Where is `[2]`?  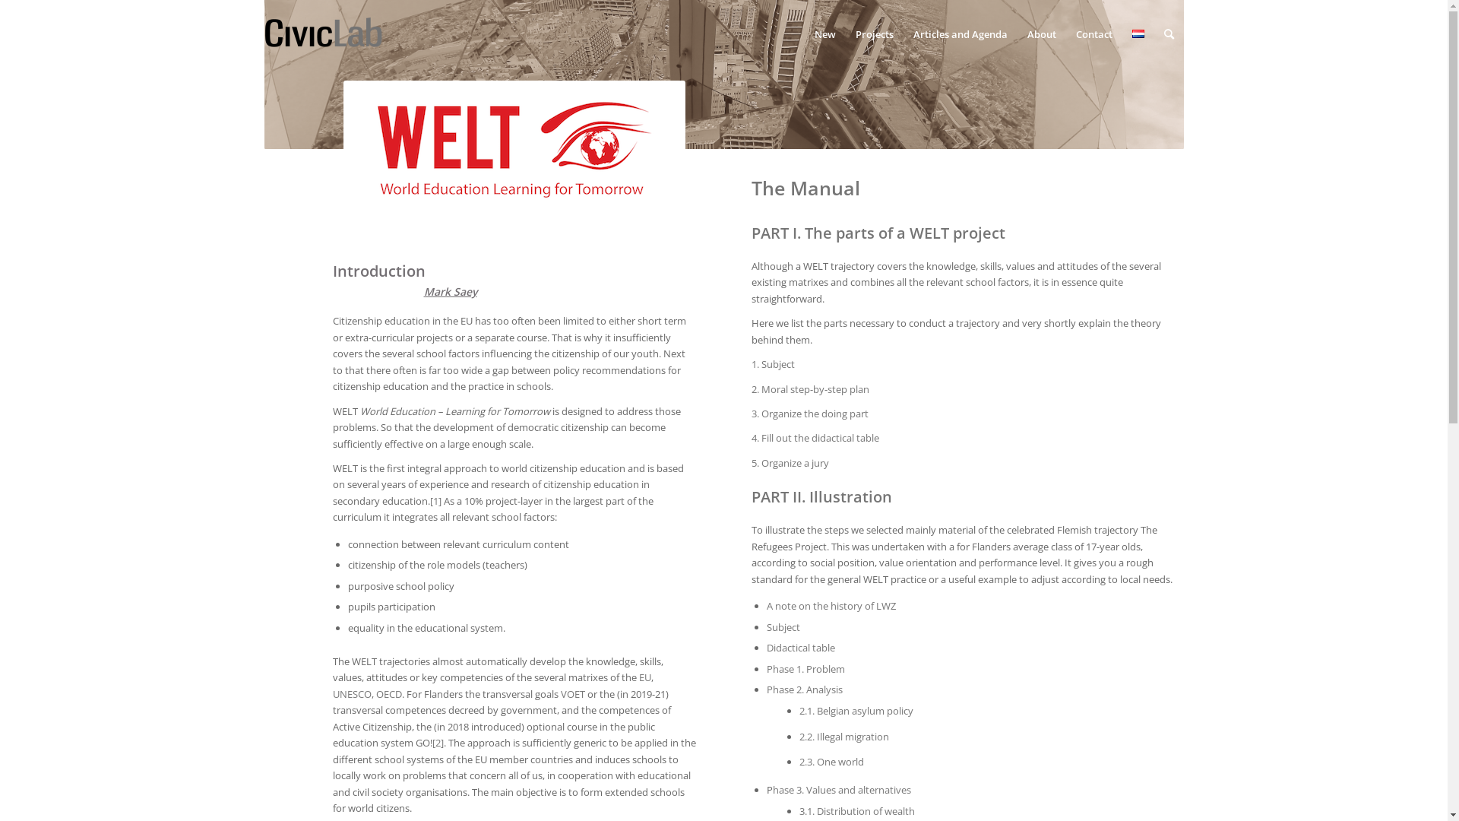
[2] is located at coordinates (438, 743).